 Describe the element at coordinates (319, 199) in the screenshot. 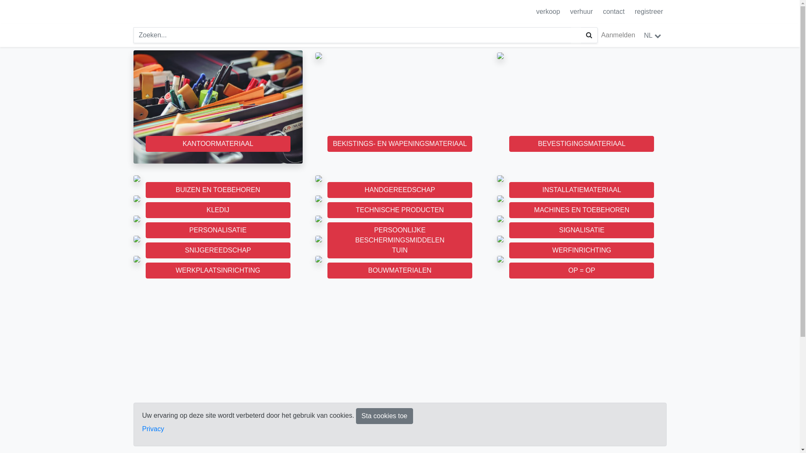

I see `TECHNISCHE PRODUCTEN` at that location.